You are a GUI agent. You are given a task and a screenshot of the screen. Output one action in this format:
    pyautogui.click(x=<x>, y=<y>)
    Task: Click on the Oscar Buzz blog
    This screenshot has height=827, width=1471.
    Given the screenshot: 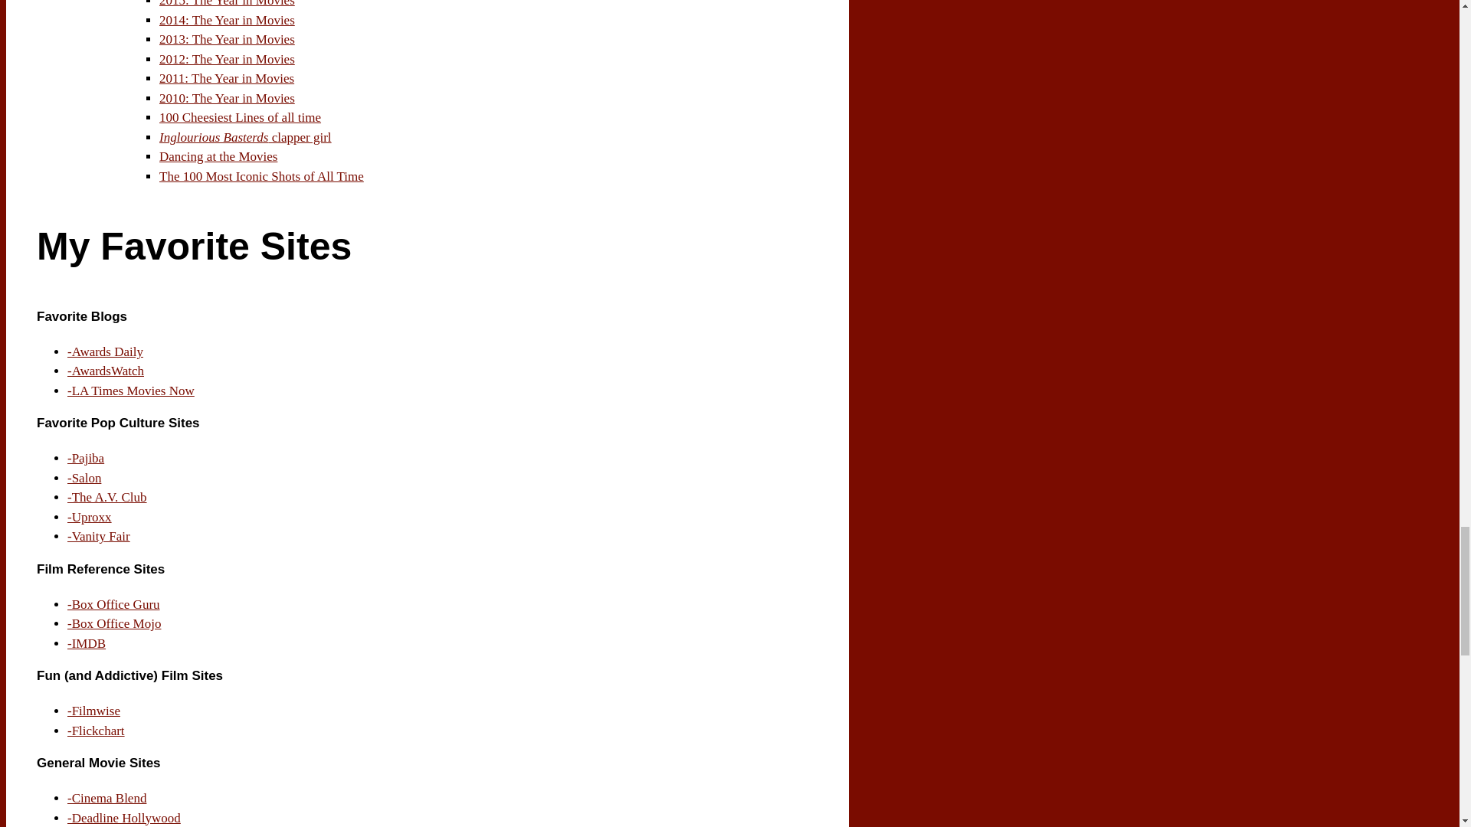 What is the action you would take?
    pyautogui.click(x=105, y=351)
    